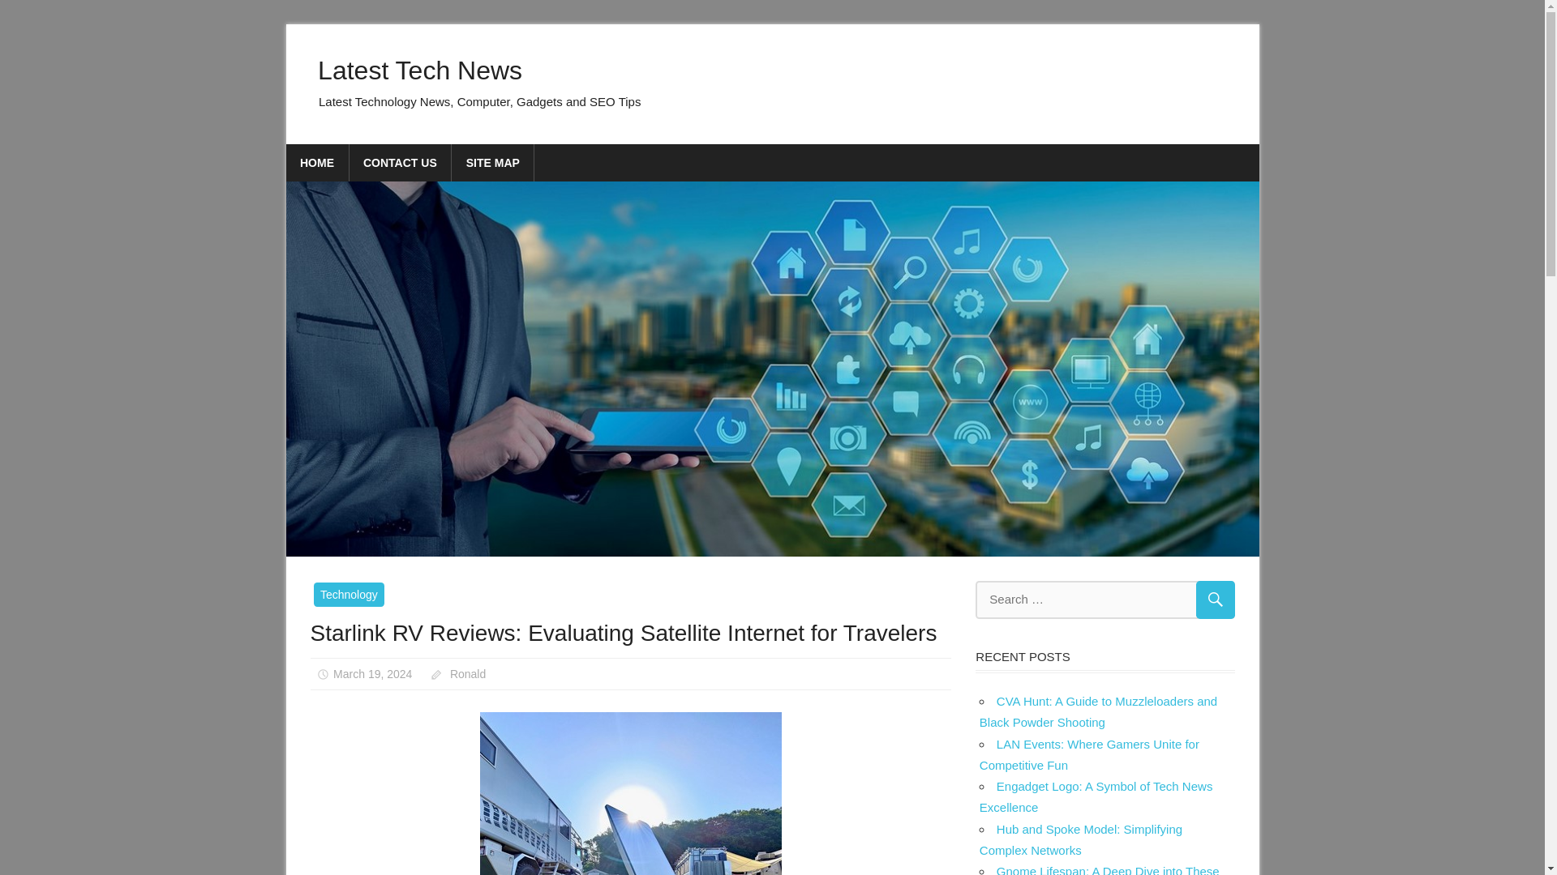 The height and width of the screenshot is (875, 1557). Describe the element at coordinates (349, 595) in the screenshot. I see `Technology` at that location.